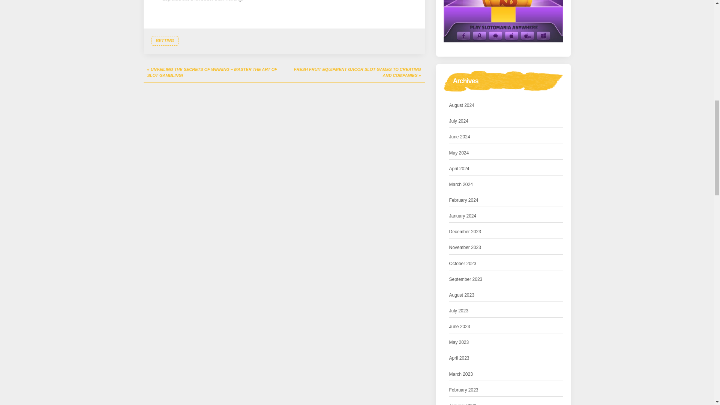 This screenshot has width=720, height=405. I want to click on July 2023, so click(459, 311).